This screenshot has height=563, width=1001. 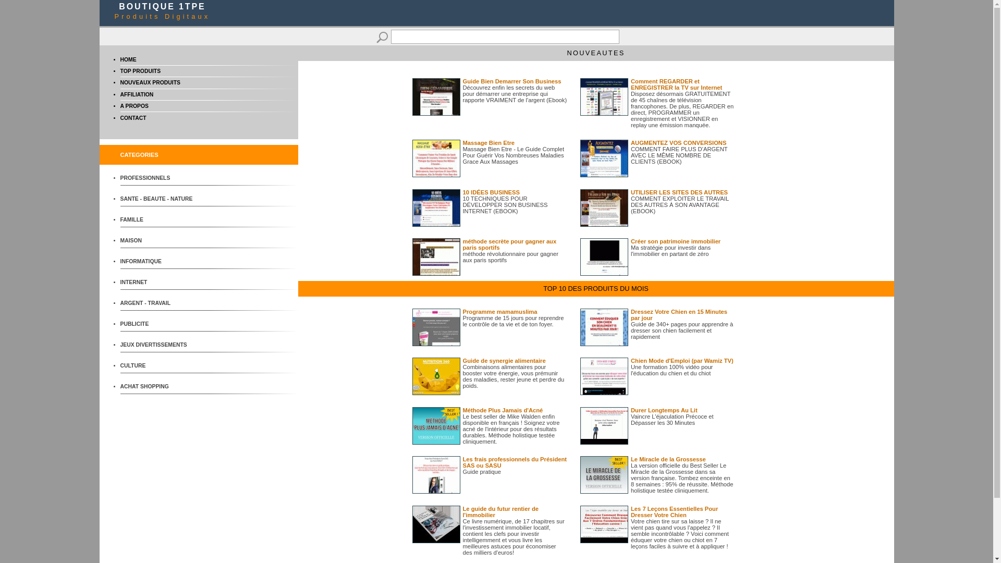 I want to click on Guide de synergie alimentaire, so click(x=505, y=361).